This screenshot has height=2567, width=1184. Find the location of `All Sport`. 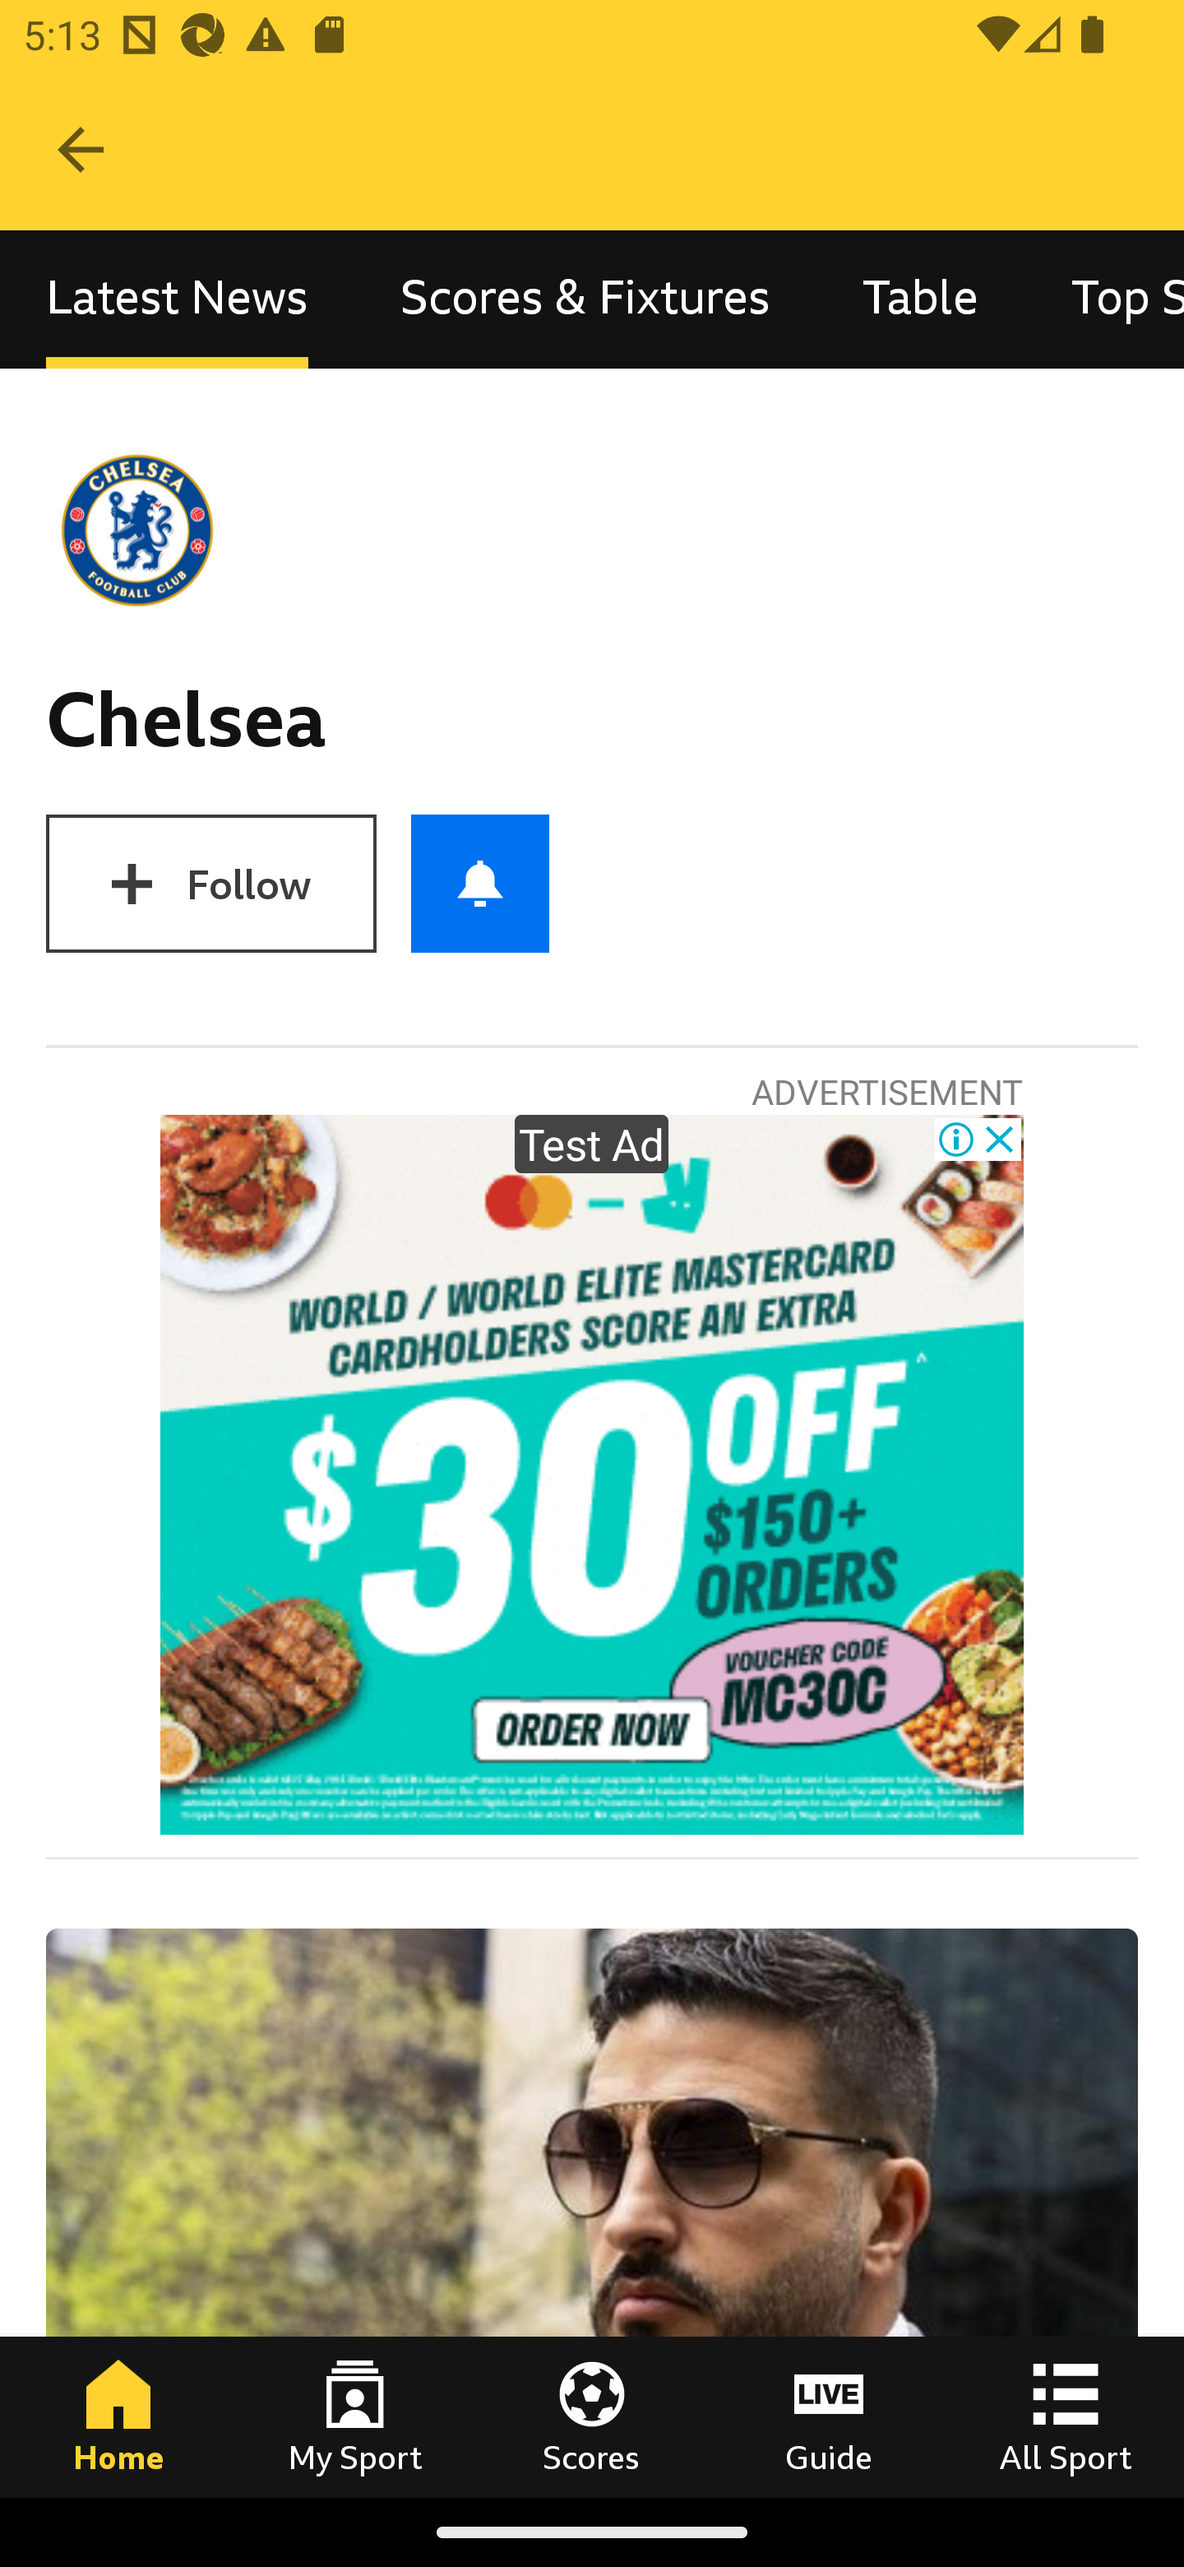

All Sport is located at coordinates (1066, 2416).